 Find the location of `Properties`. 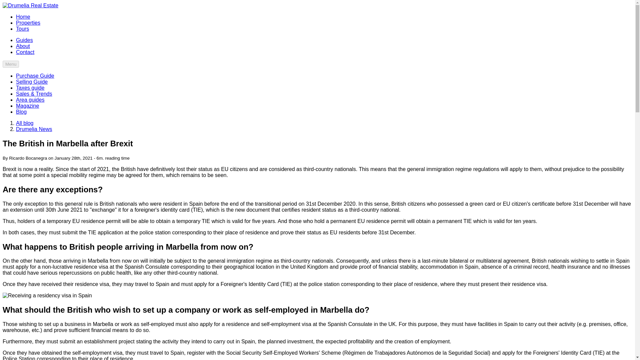

Properties is located at coordinates (28, 23).